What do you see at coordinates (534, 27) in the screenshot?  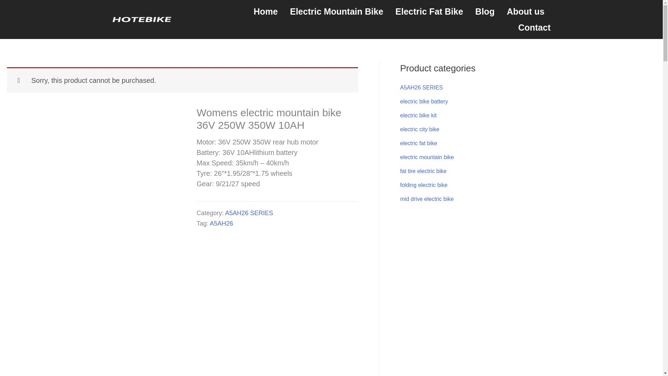 I see `Contact` at bounding box center [534, 27].